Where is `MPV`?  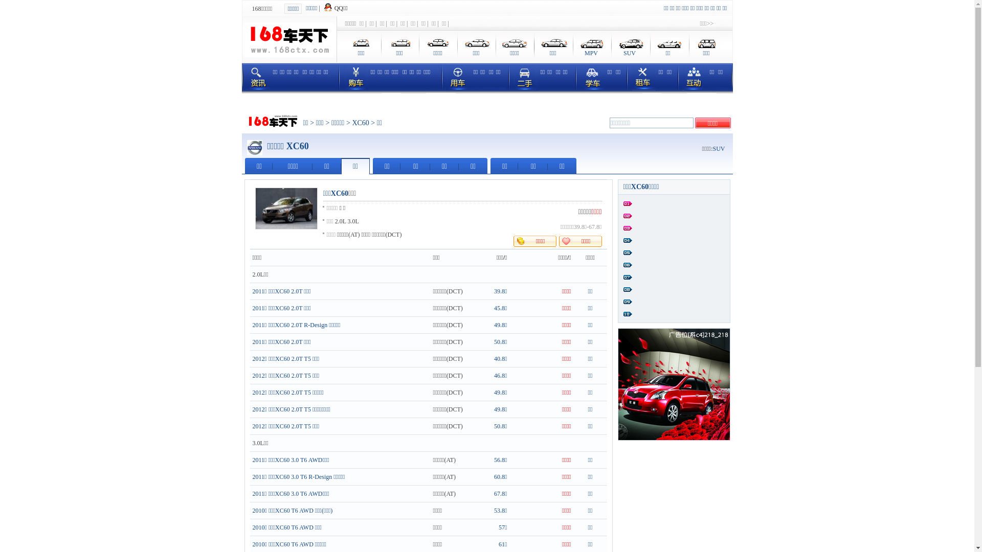 MPV is located at coordinates (591, 47).